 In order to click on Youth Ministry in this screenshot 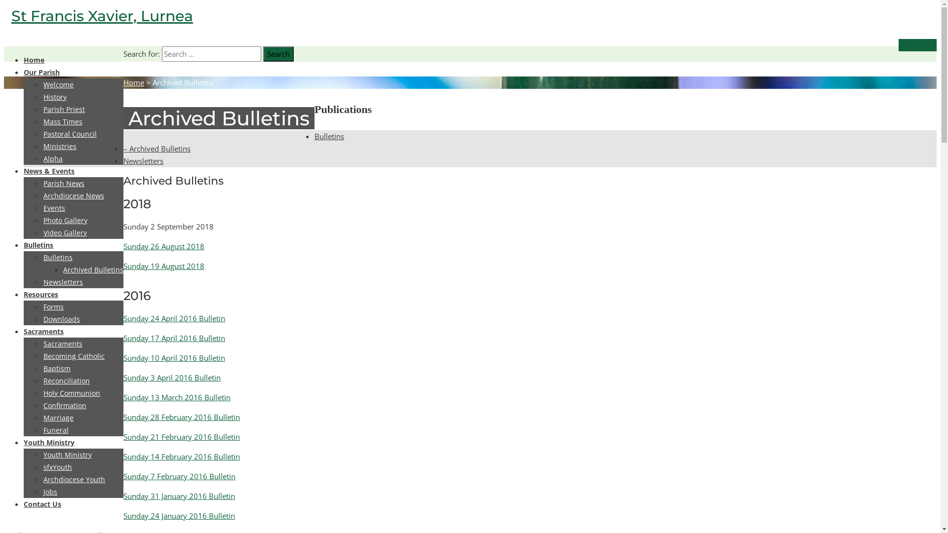, I will do `click(68, 455)`.